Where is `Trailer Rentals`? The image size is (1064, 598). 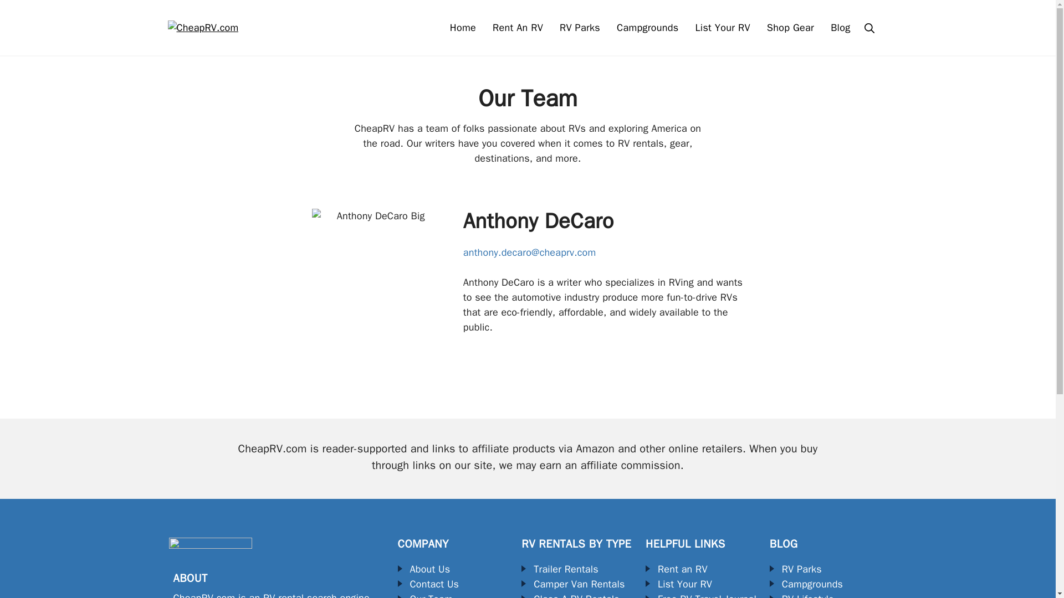
Trailer Rentals is located at coordinates (560, 569).